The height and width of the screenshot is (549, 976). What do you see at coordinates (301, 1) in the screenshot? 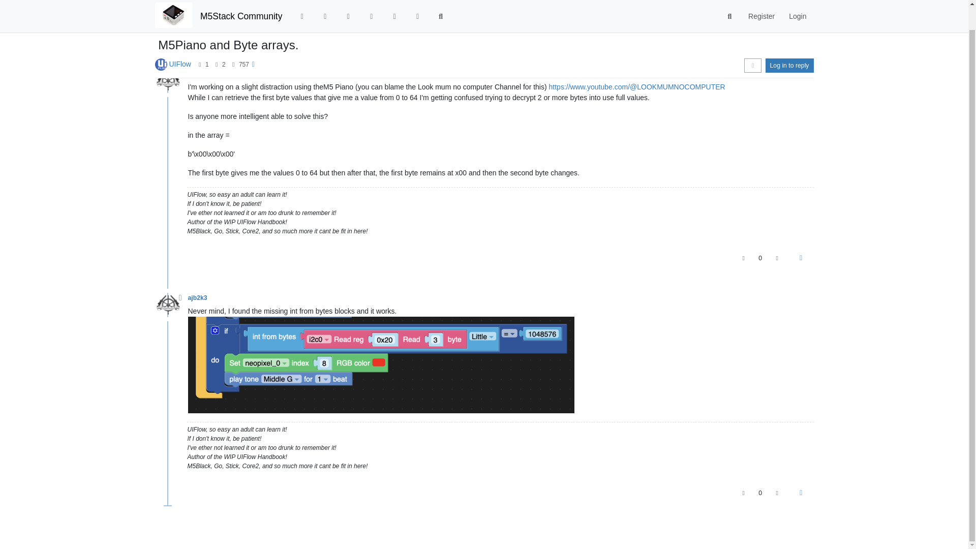
I see `Categories` at bounding box center [301, 1].